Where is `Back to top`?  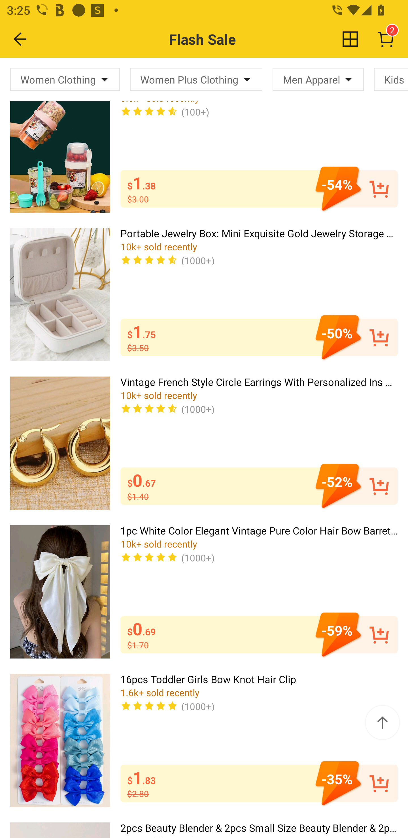
Back to top is located at coordinates (382, 722).